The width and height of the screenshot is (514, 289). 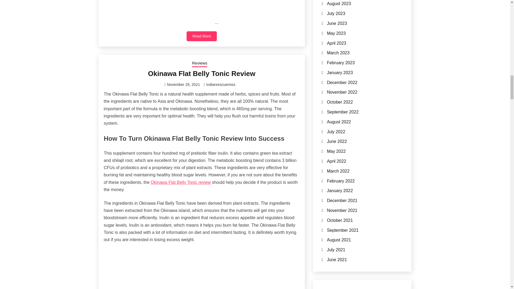 What do you see at coordinates (180, 182) in the screenshot?
I see `Okinawa Flat Belly Tonic review` at bounding box center [180, 182].